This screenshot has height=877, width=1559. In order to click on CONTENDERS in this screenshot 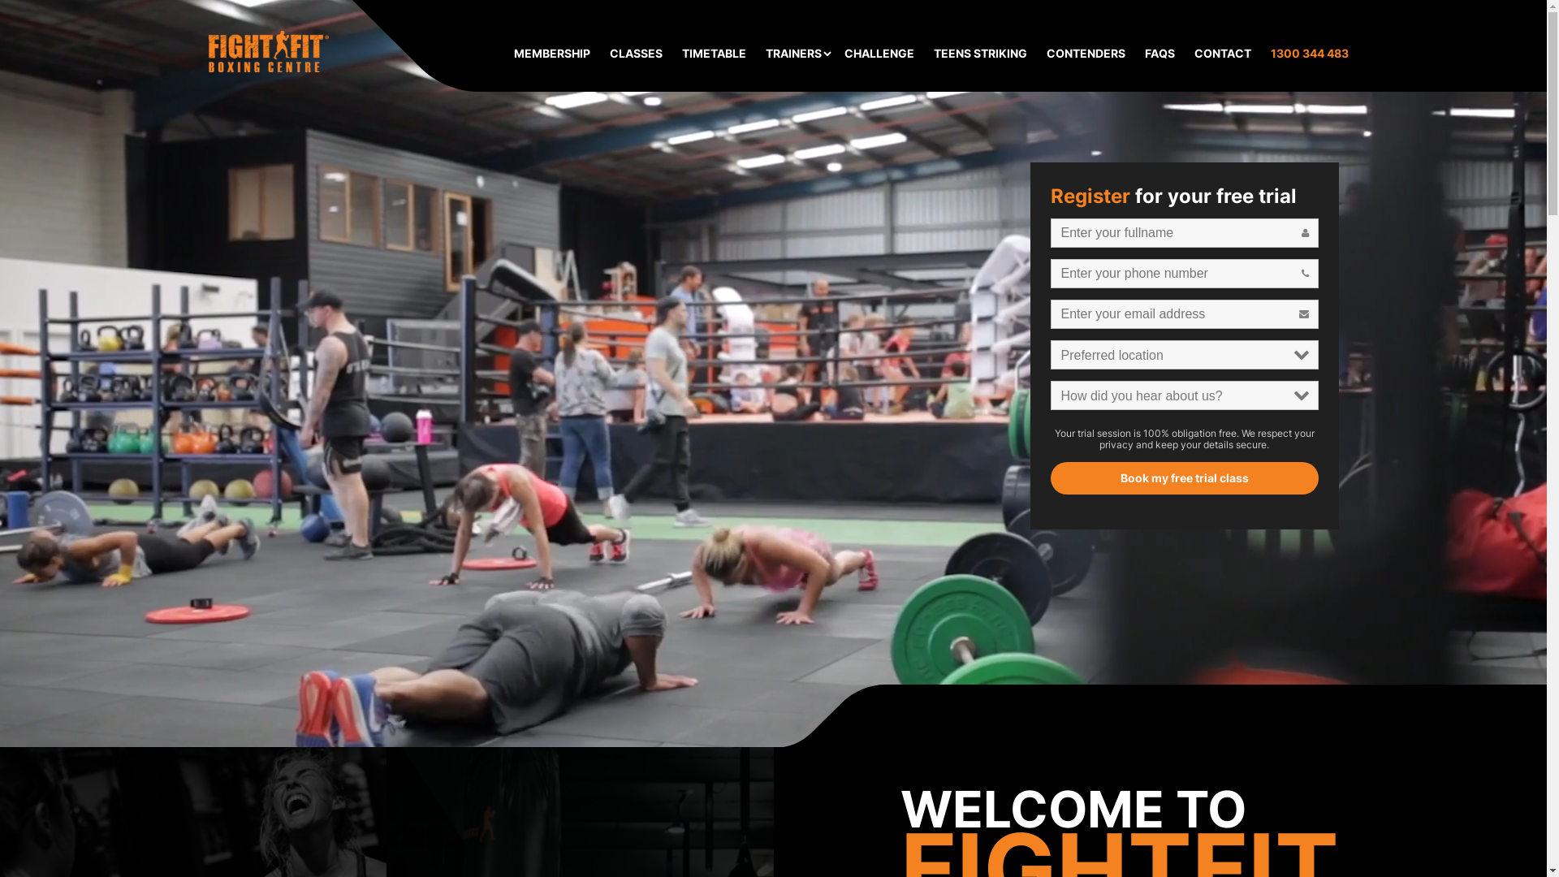, I will do `click(1085, 54)`.